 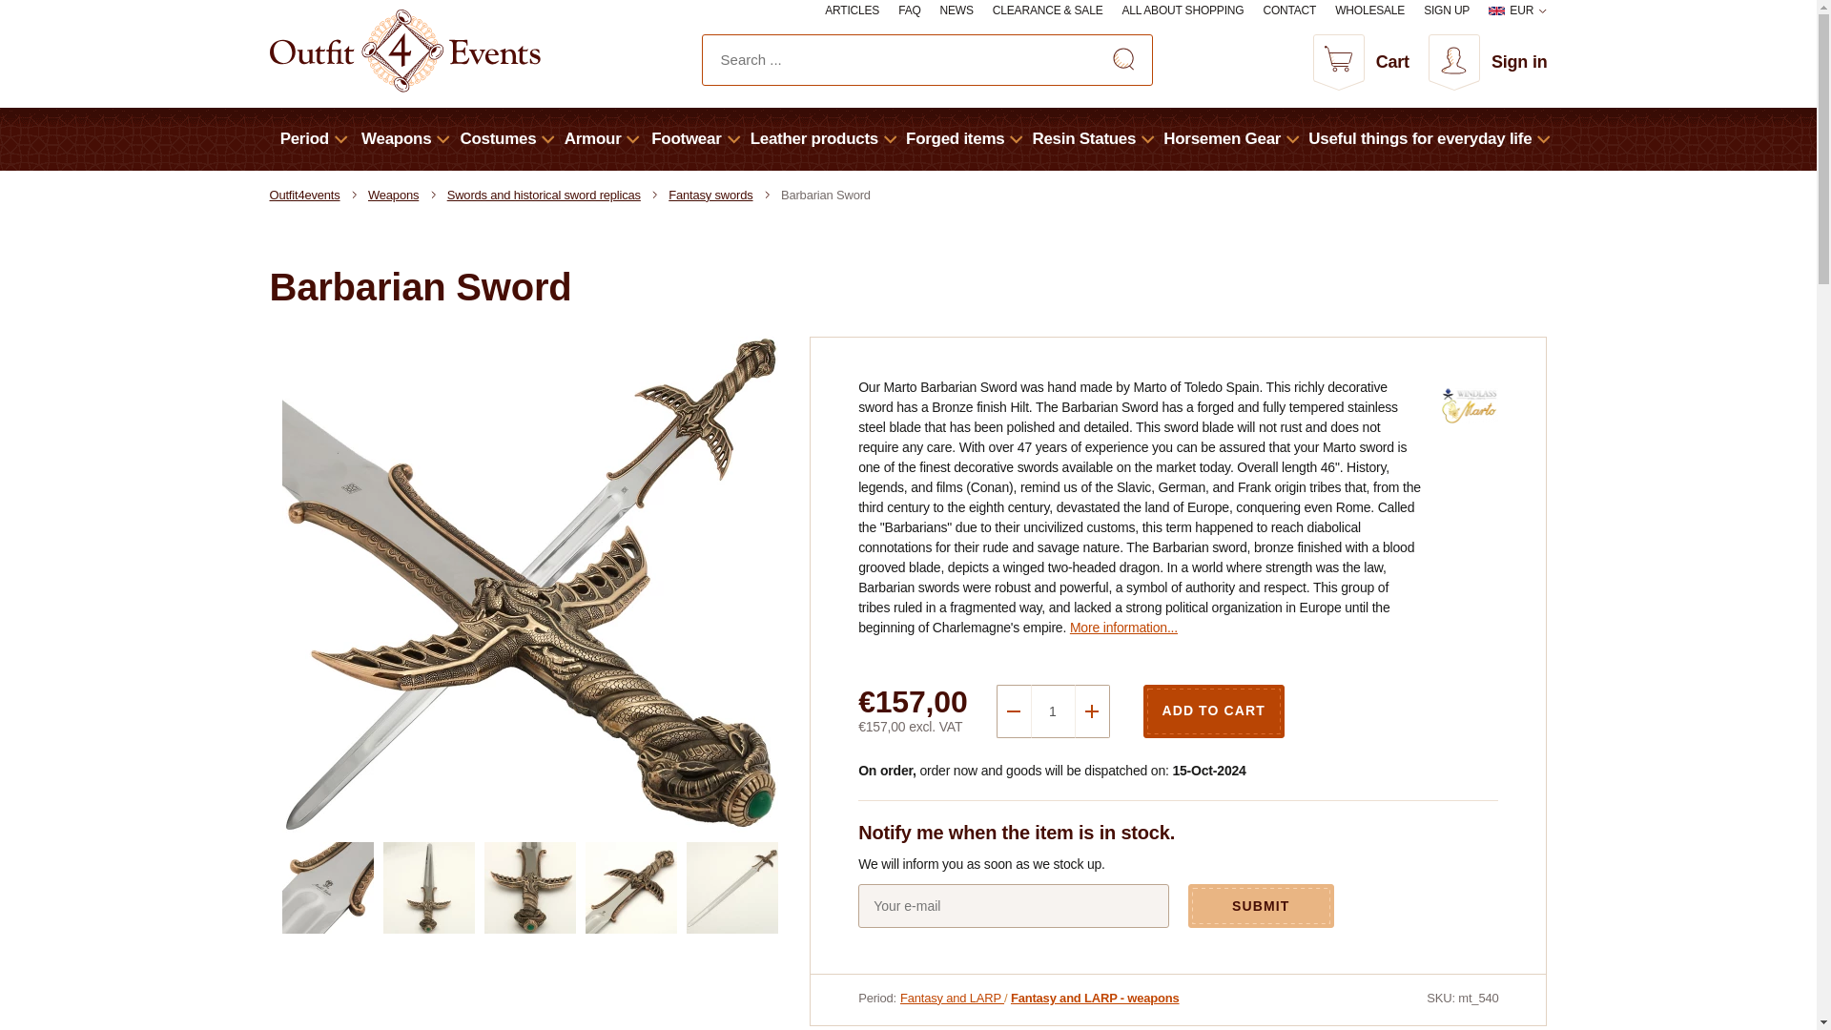 I want to click on Sign in, so click(x=1488, y=63).